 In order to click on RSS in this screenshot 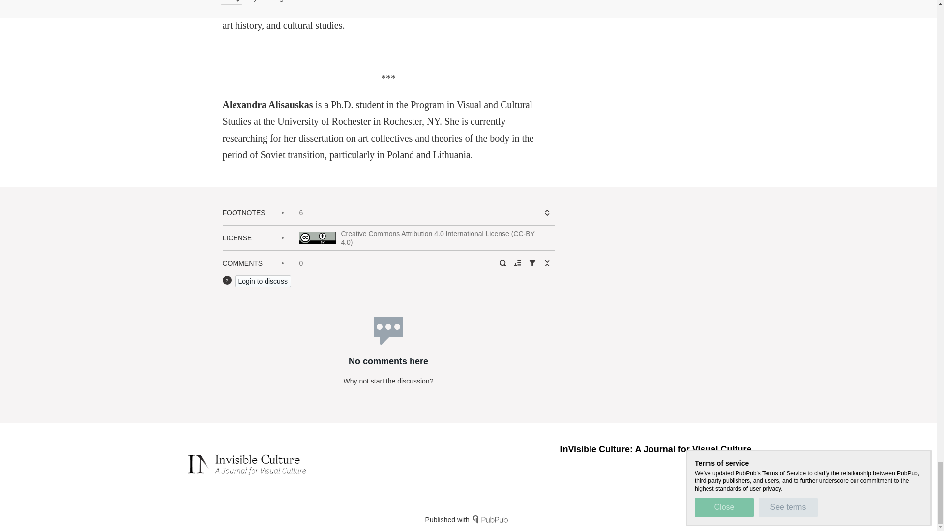, I will do `click(716, 466)`.